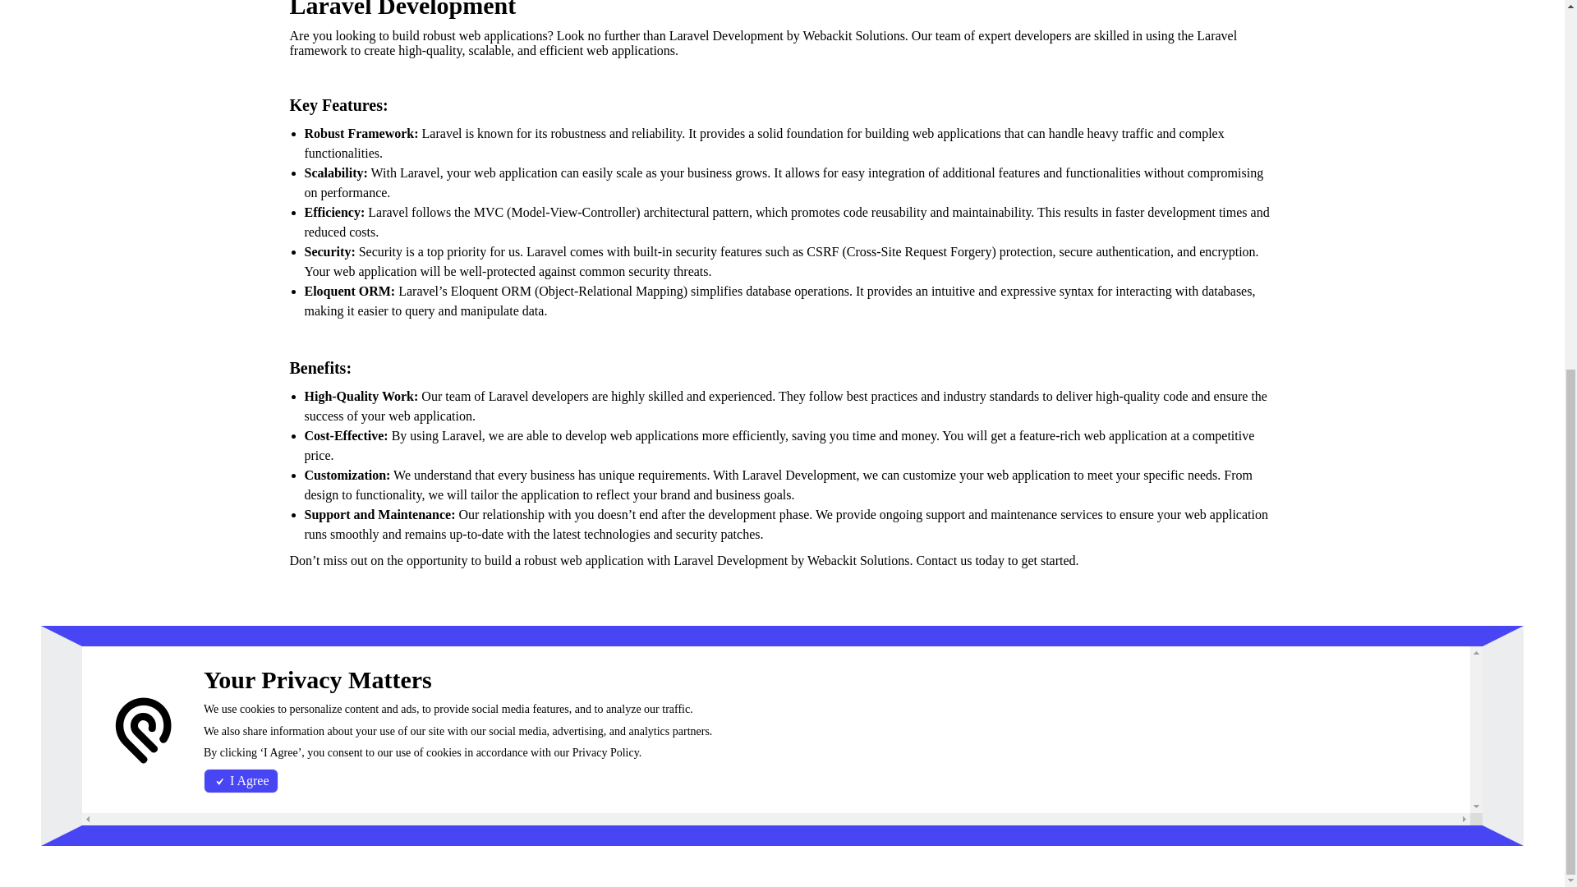 Image resolution: width=1577 pixels, height=887 pixels. I want to click on Scalable Ruby on Rails Cloud Hosting, so click(404, 664).